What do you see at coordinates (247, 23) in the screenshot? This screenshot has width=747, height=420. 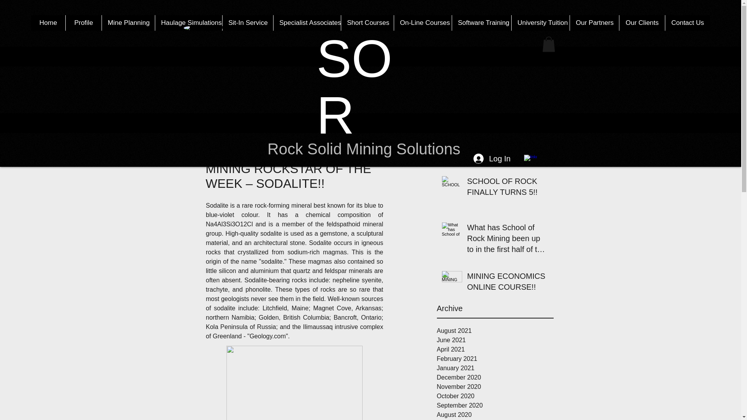 I see `Sit-In Service` at bounding box center [247, 23].